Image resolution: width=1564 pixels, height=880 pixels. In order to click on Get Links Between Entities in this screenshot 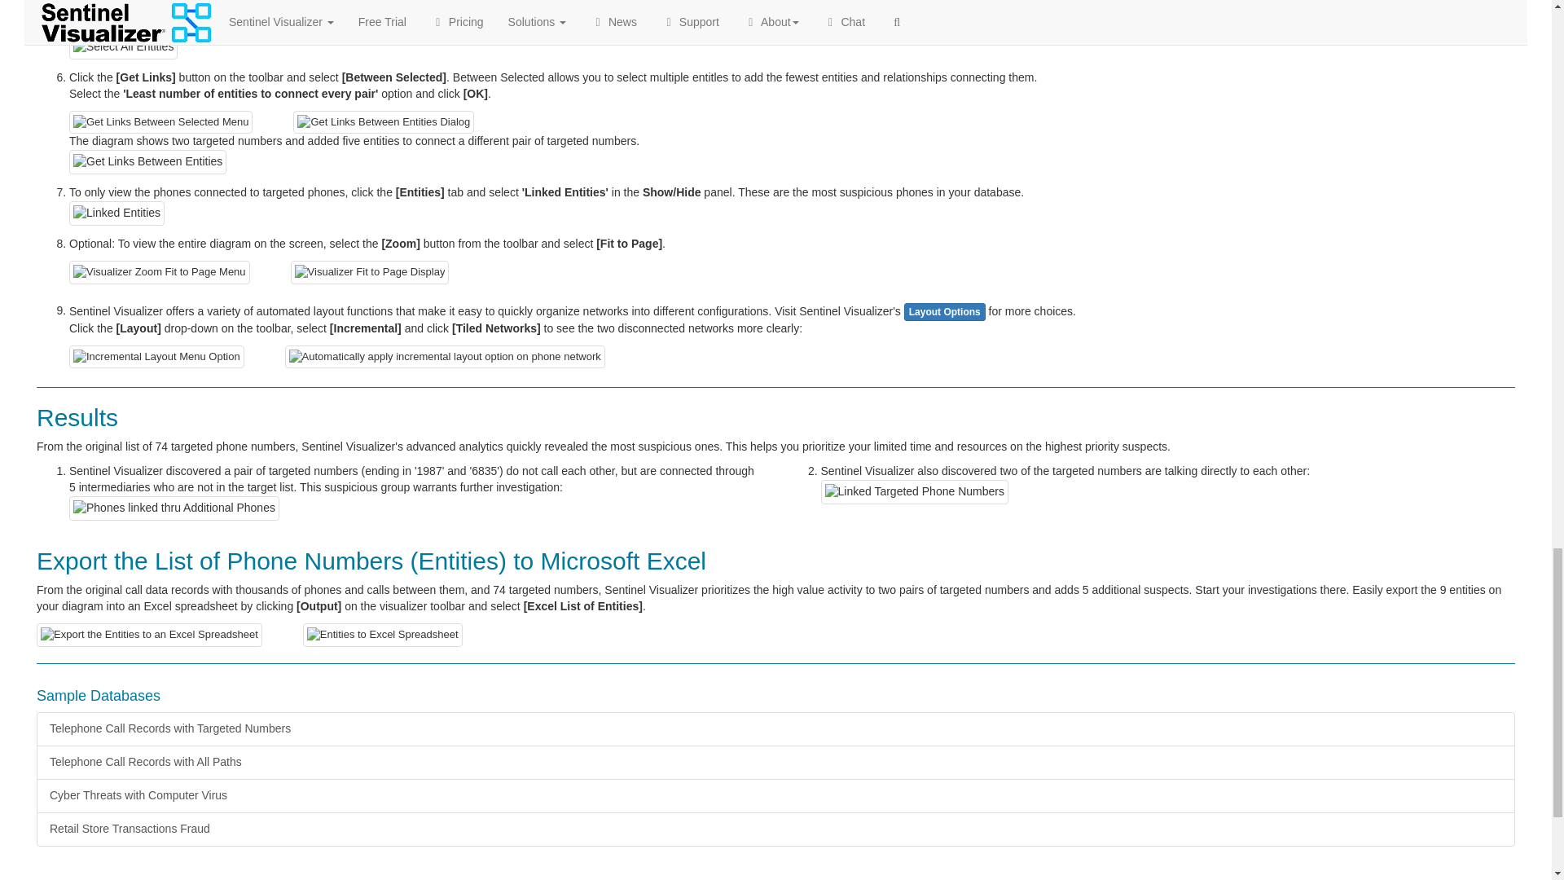, I will do `click(147, 161)`.